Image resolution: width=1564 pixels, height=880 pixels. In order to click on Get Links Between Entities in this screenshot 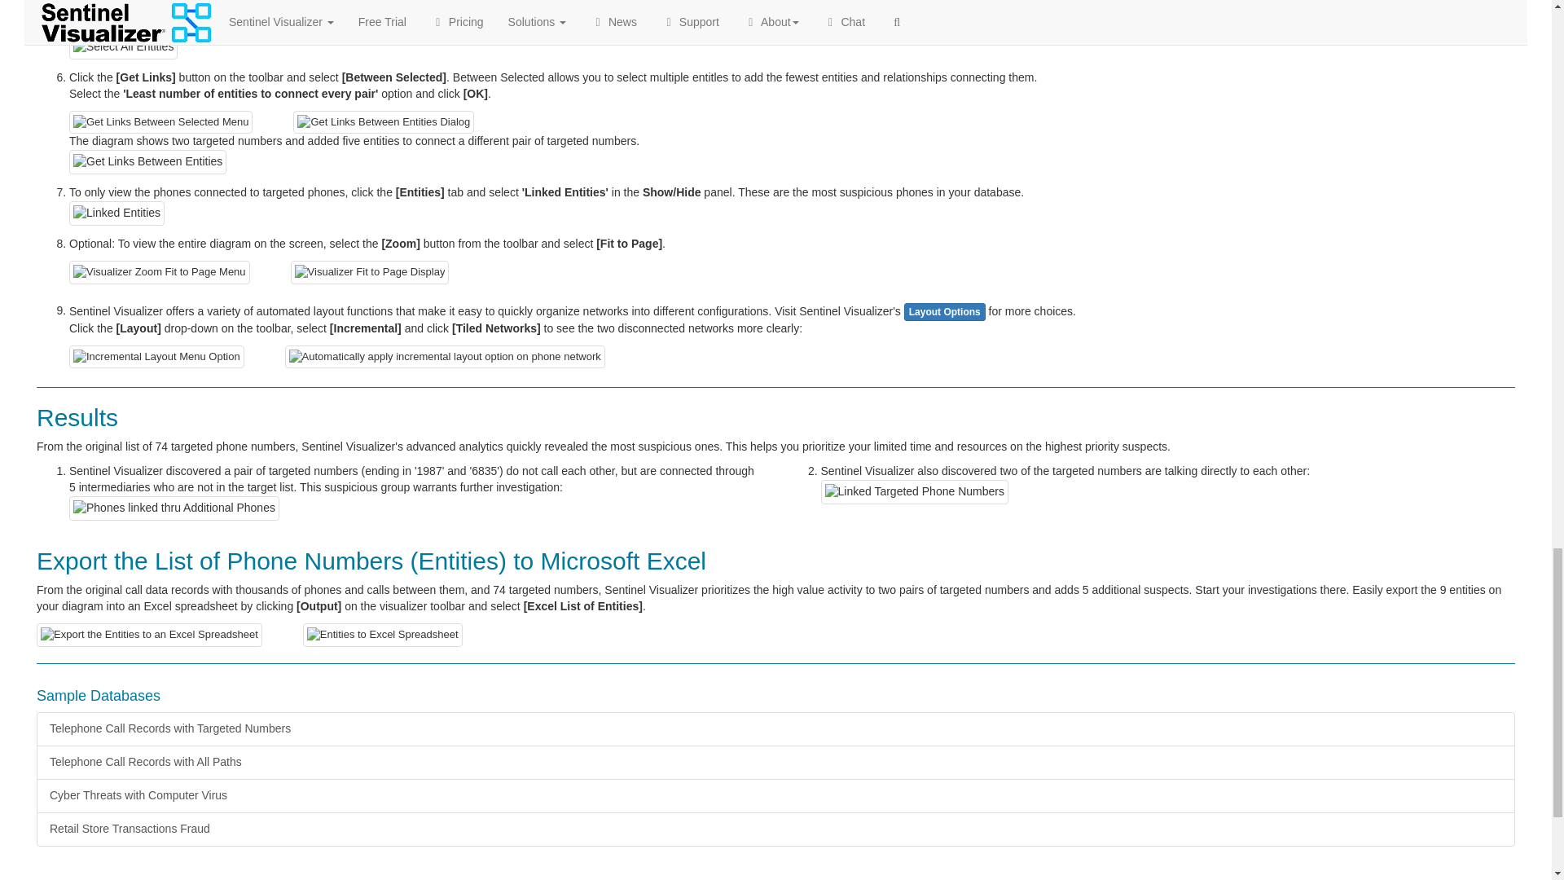, I will do `click(147, 161)`.